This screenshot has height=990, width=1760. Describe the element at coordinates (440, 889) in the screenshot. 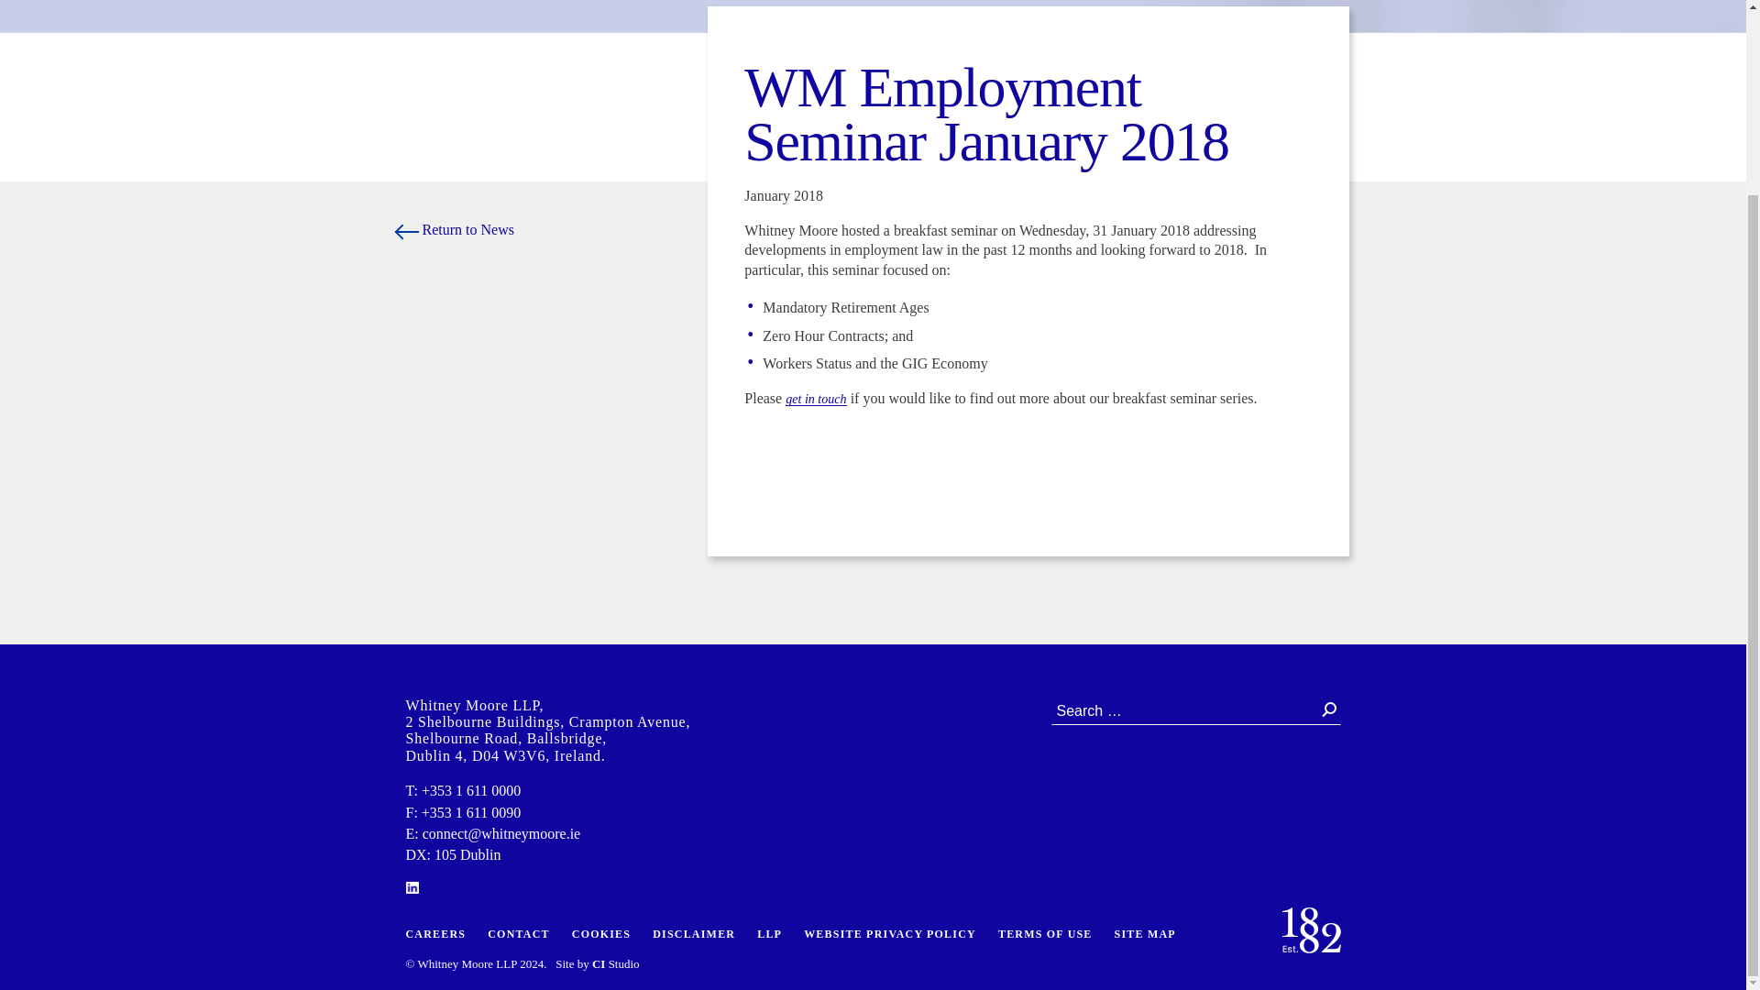

I see `twitter` at that location.